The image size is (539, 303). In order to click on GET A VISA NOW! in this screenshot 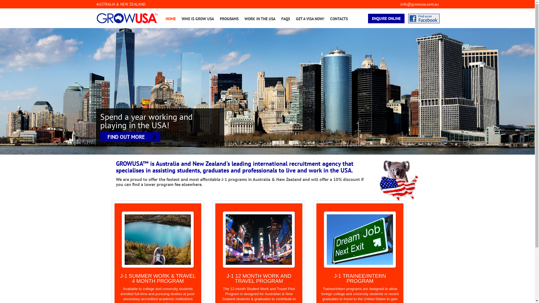, I will do `click(310, 19)`.